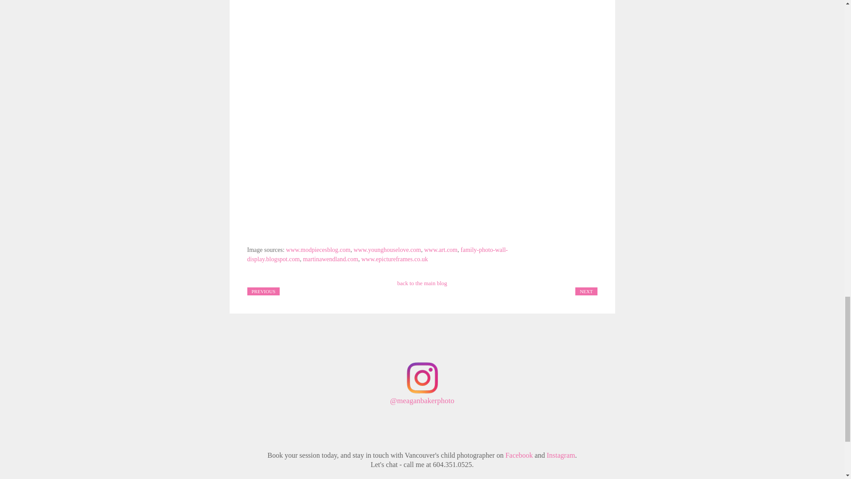 This screenshot has width=851, height=479. What do you see at coordinates (318, 250) in the screenshot?
I see `www.modpiecesblog.com` at bounding box center [318, 250].